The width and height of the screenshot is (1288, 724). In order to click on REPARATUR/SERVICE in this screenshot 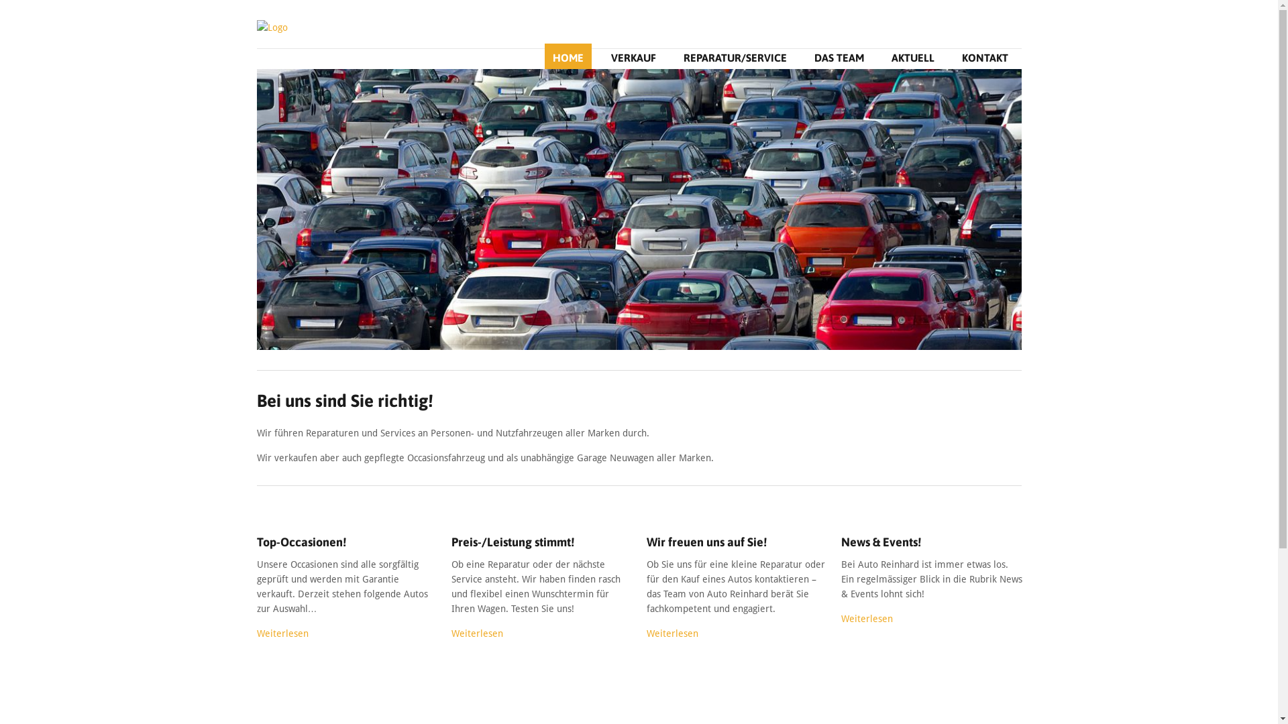, I will do `click(735, 58)`.